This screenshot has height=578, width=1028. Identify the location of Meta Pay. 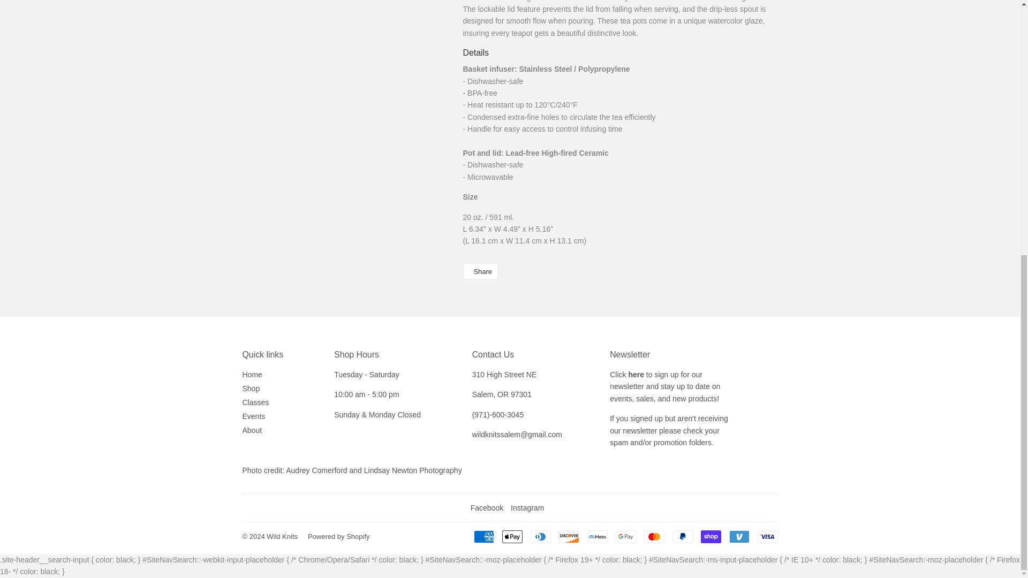
(597, 537).